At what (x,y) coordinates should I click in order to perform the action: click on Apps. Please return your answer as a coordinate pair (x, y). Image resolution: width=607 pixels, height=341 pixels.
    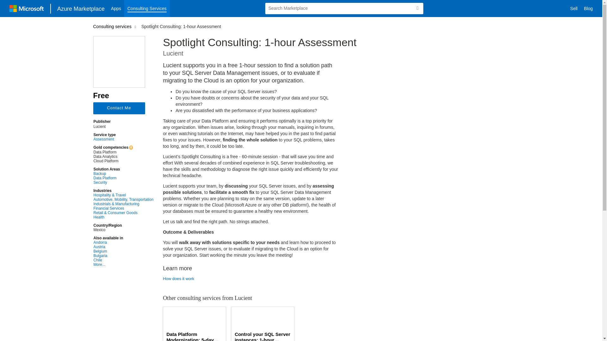
    Looking at the image, I should click on (116, 9).